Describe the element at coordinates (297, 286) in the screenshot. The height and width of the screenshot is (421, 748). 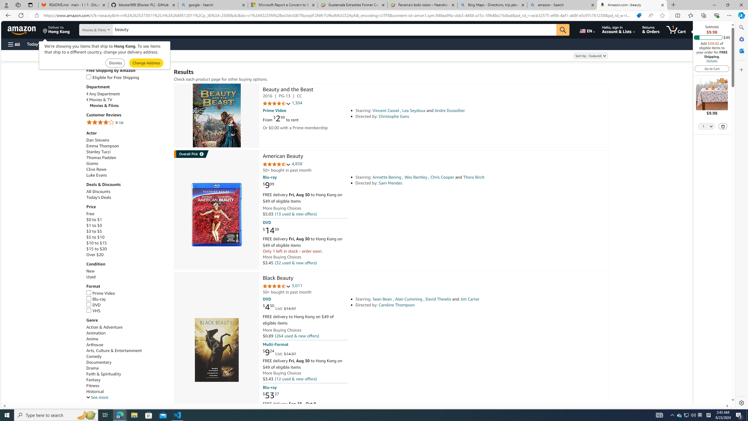
I see `3,011` at that location.